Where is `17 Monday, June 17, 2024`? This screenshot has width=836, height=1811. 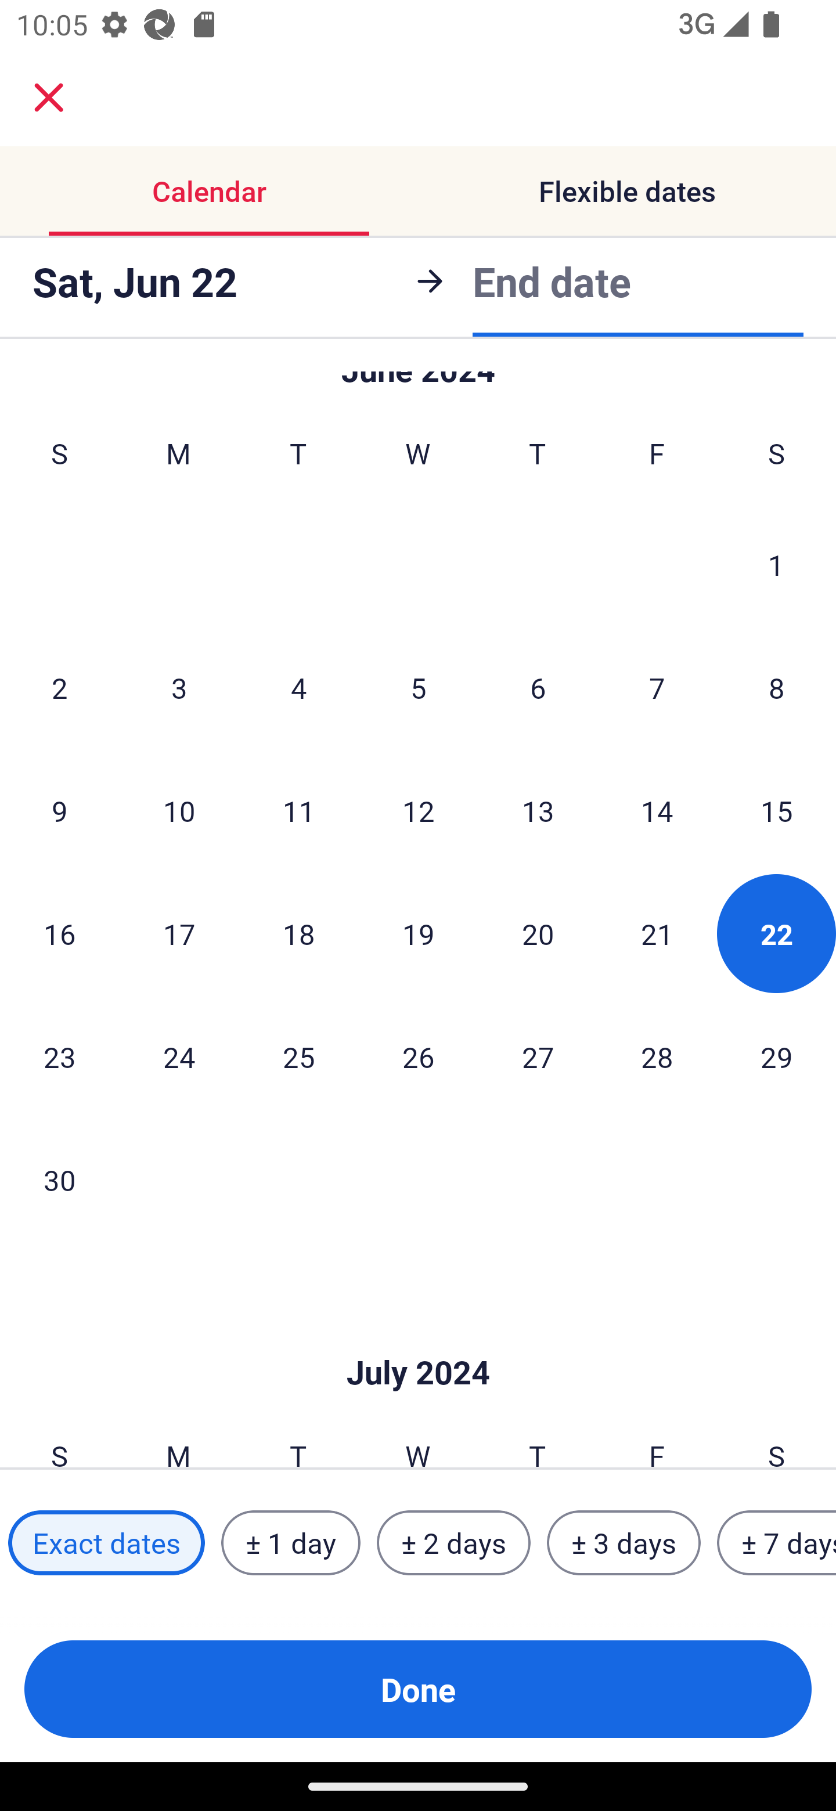 17 Monday, June 17, 2024 is located at coordinates (179, 933).